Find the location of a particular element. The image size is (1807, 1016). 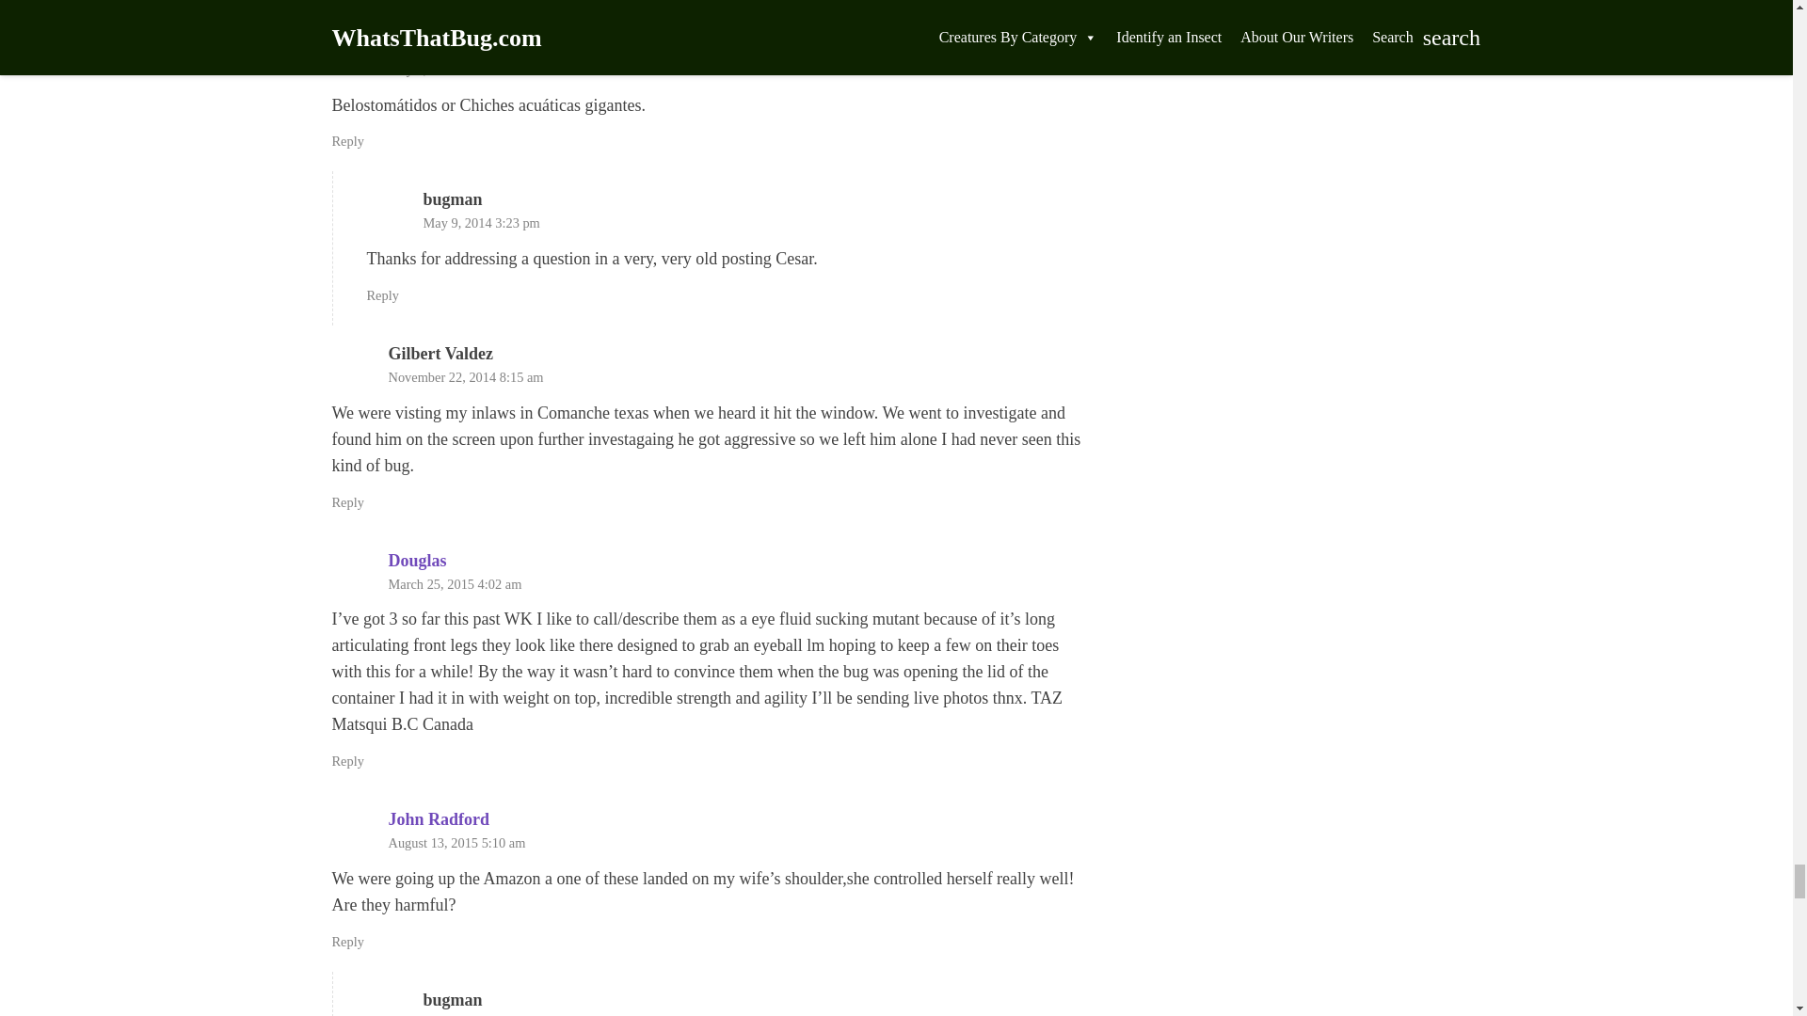

November 22, 2014 8:15 am is located at coordinates (465, 377).